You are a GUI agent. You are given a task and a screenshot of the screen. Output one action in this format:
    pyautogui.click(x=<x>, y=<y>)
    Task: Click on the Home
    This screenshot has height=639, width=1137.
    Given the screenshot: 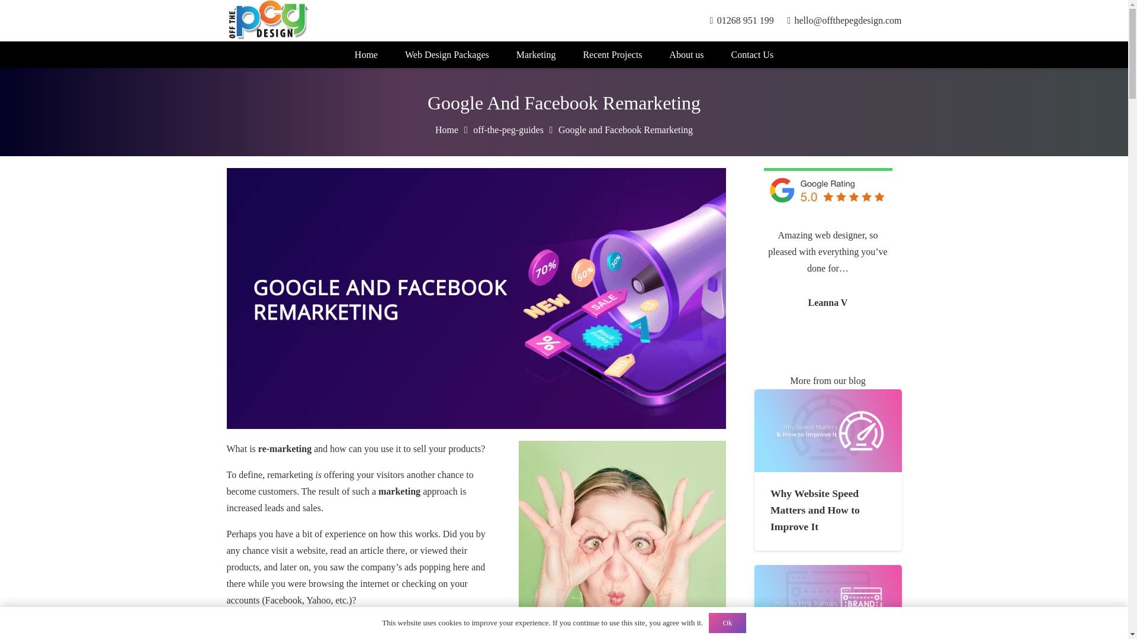 What is the action you would take?
    pyautogui.click(x=447, y=129)
    